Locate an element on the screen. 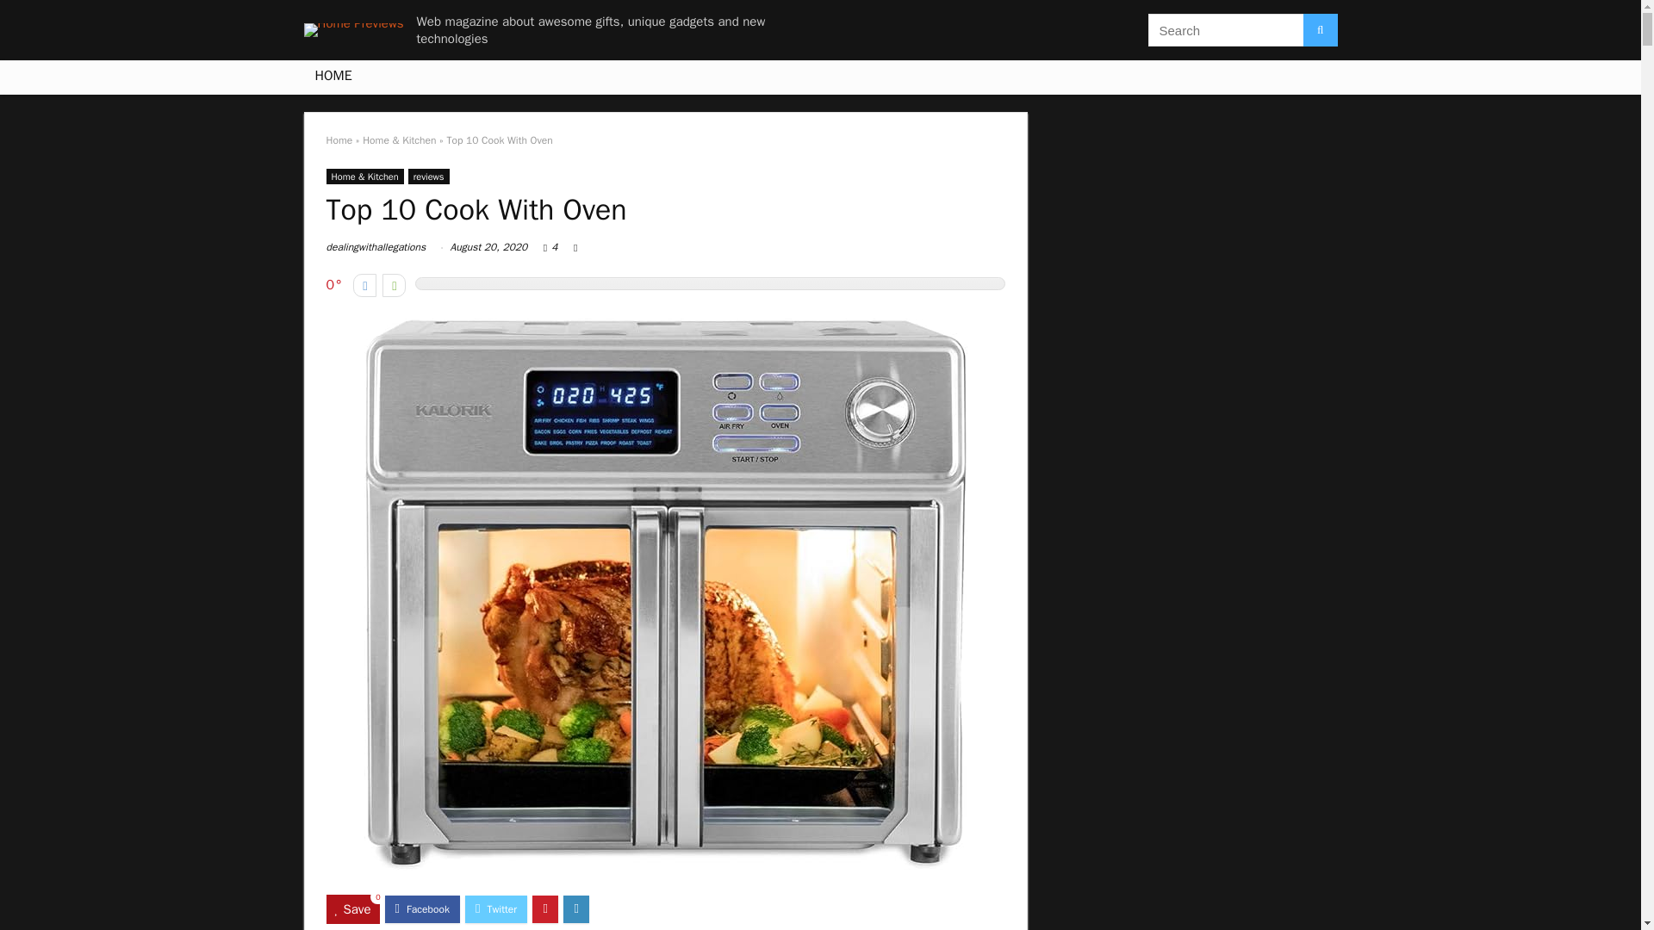 The height and width of the screenshot is (930, 1654). reviews is located at coordinates (429, 176).